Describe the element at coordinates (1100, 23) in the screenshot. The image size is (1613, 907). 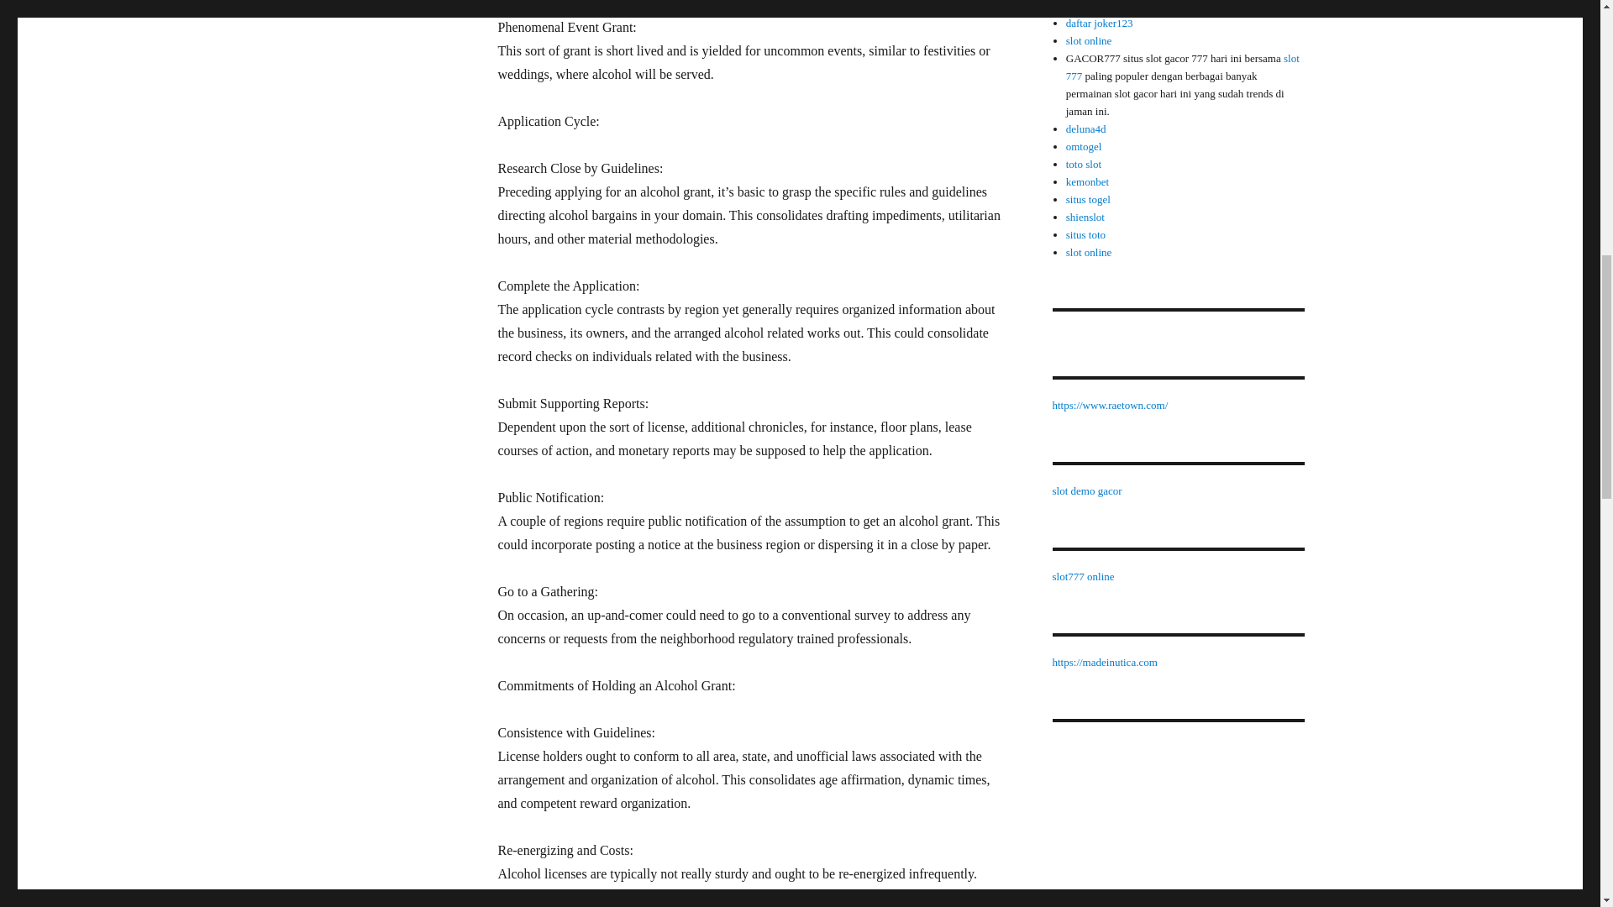
I see `daftar joker123` at that location.